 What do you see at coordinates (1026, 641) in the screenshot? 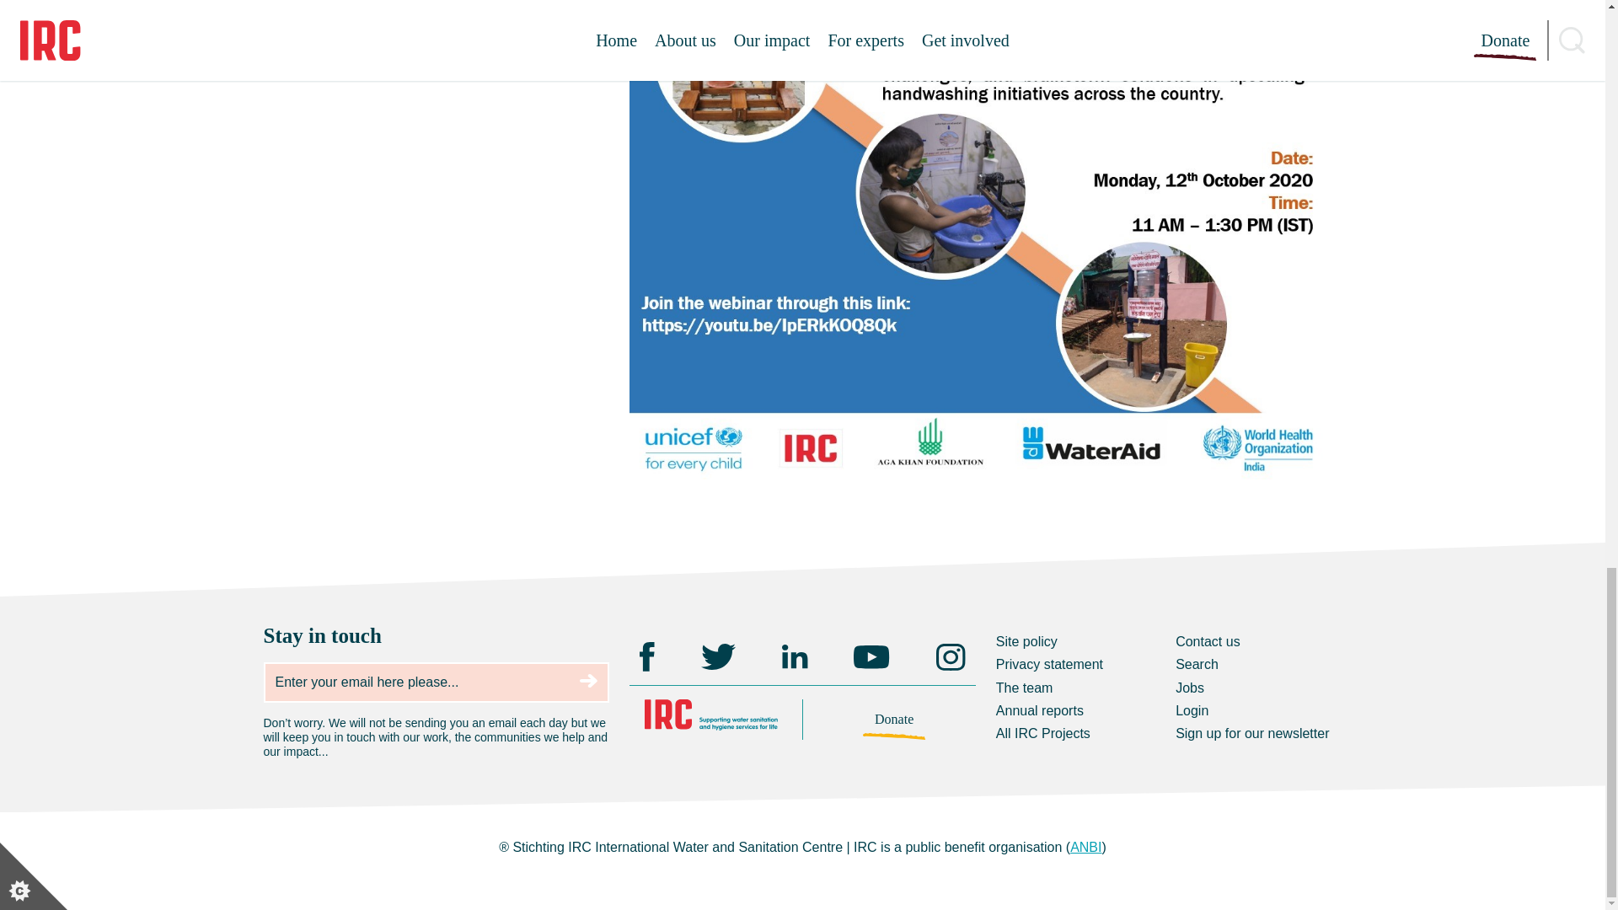
I see `Site policy` at bounding box center [1026, 641].